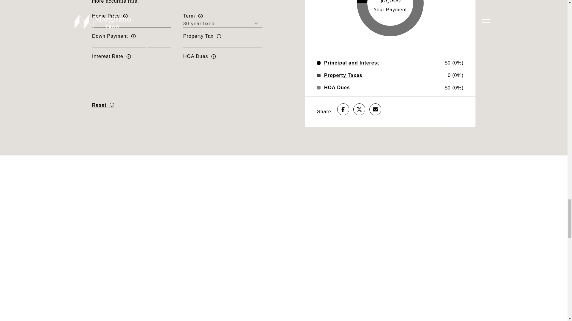 The height and width of the screenshot is (321, 572). I want to click on Property Taxes, so click(343, 75).